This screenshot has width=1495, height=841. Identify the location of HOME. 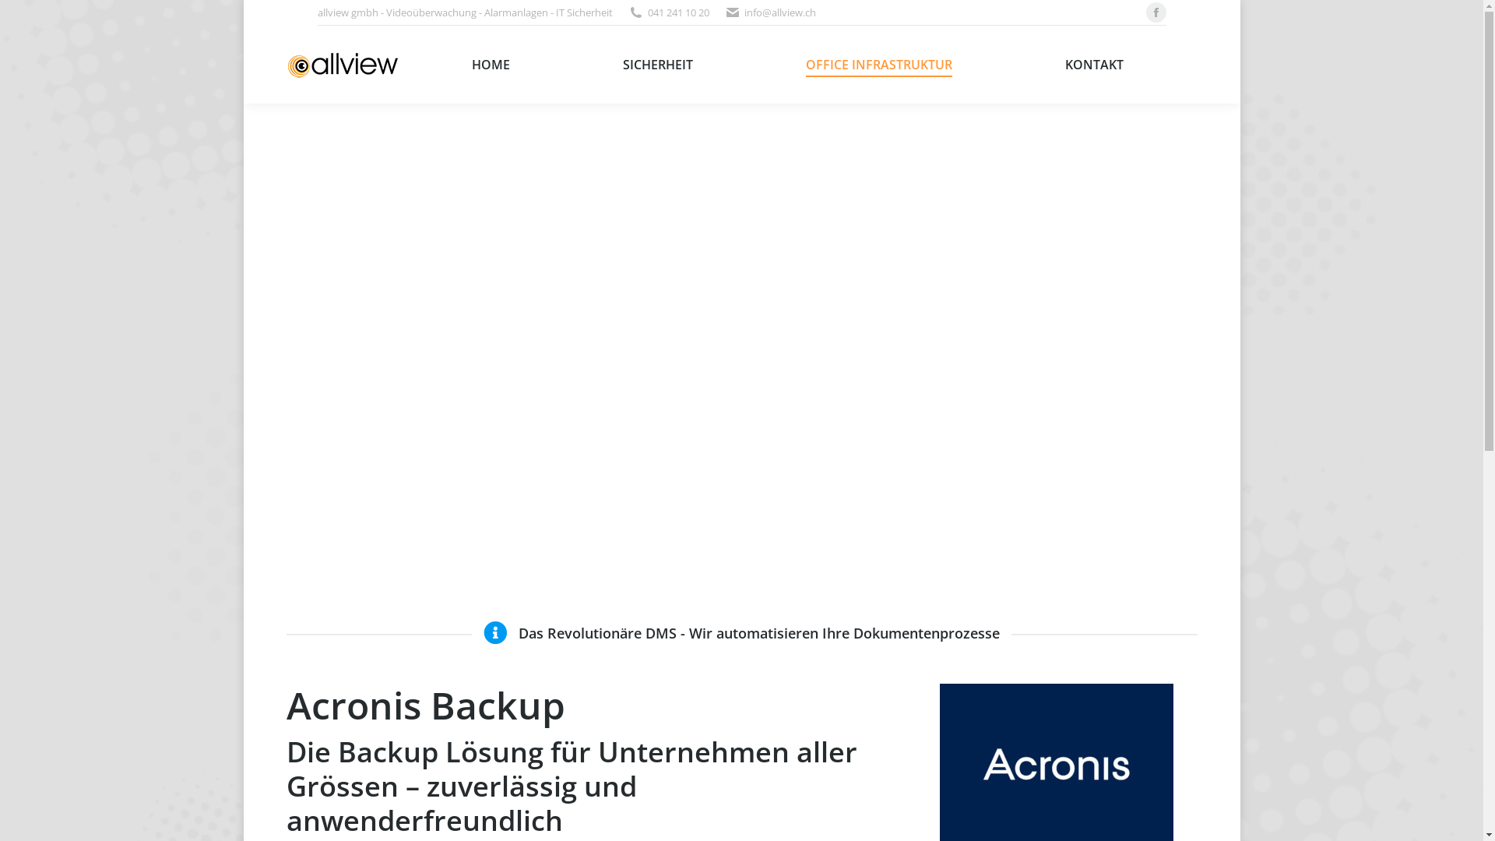
(491, 65).